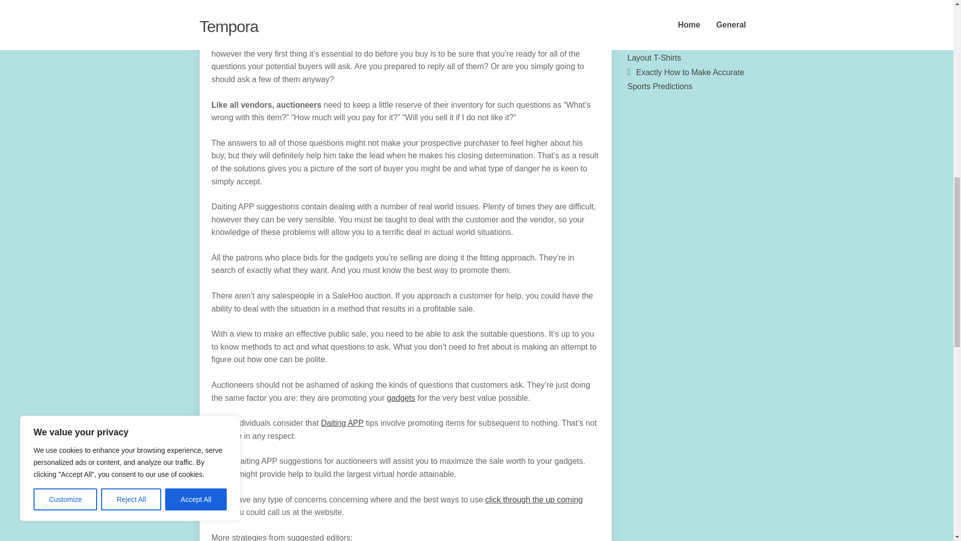 The height and width of the screenshot is (541, 961). What do you see at coordinates (401, 398) in the screenshot?
I see `gadgets` at bounding box center [401, 398].